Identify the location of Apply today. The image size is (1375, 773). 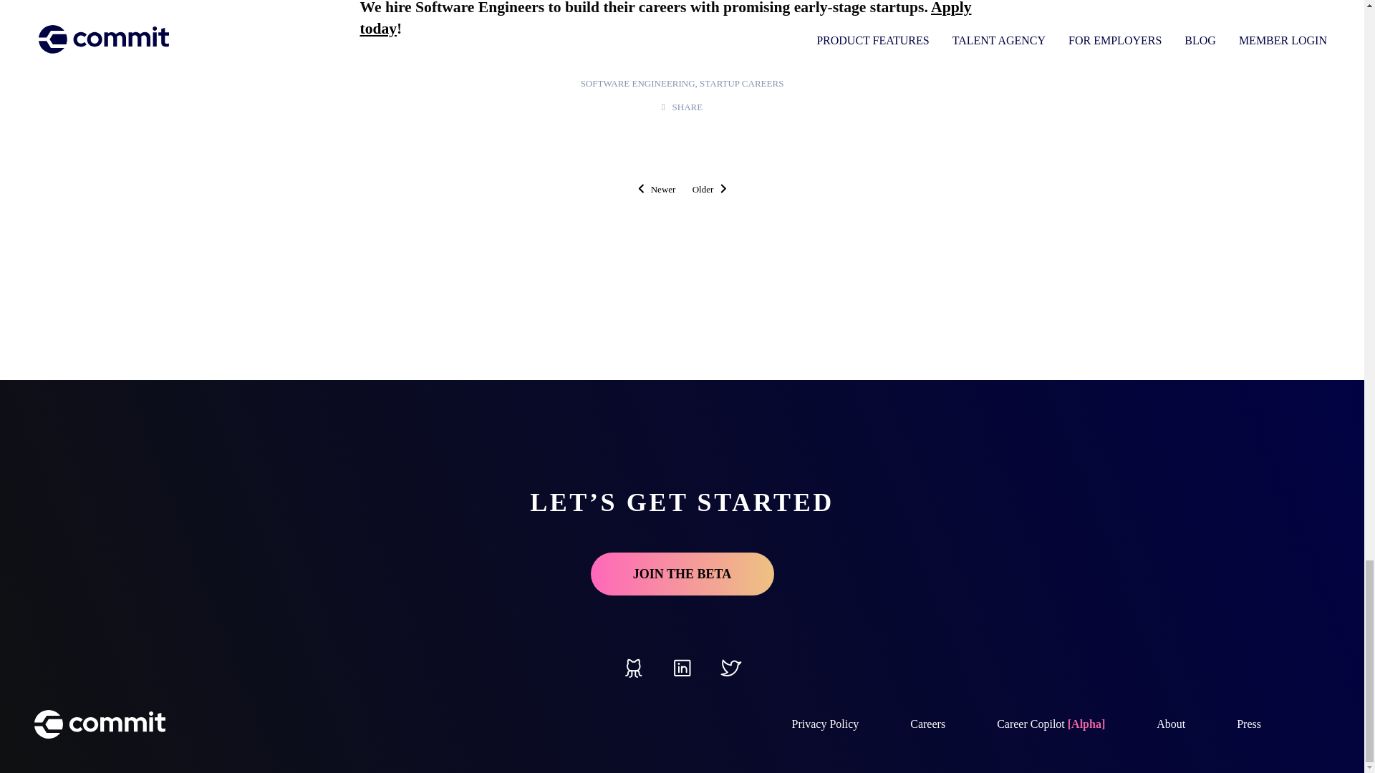
(665, 19).